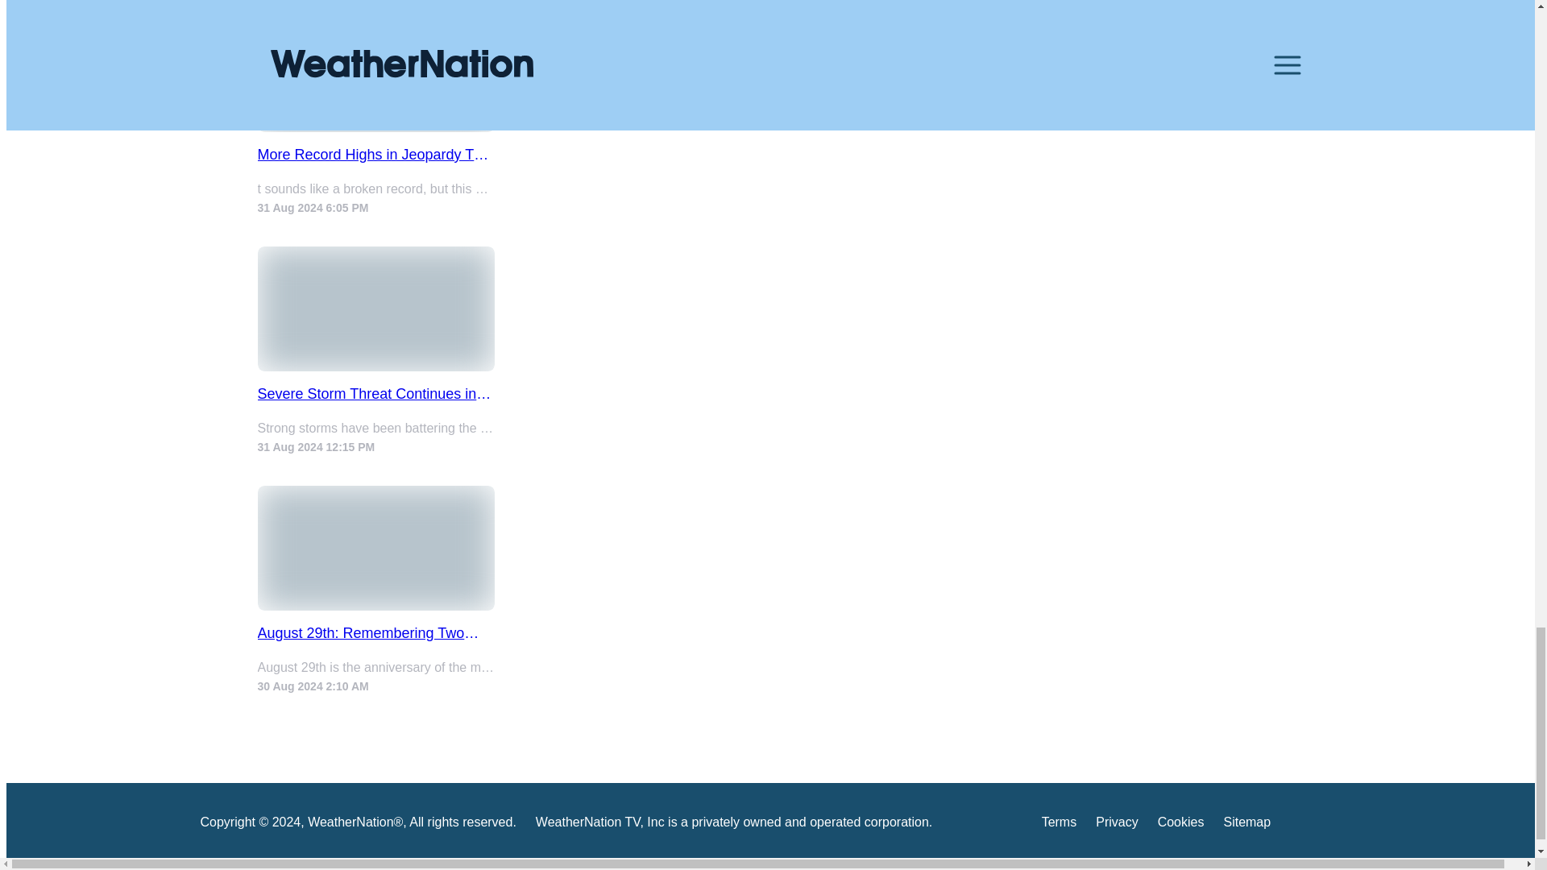 Image resolution: width=1547 pixels, height=870 pixels. What do you see at coordinates (1181, 825) in the screenshot?
I see `Cookies` at bounding box center [1181, 825].